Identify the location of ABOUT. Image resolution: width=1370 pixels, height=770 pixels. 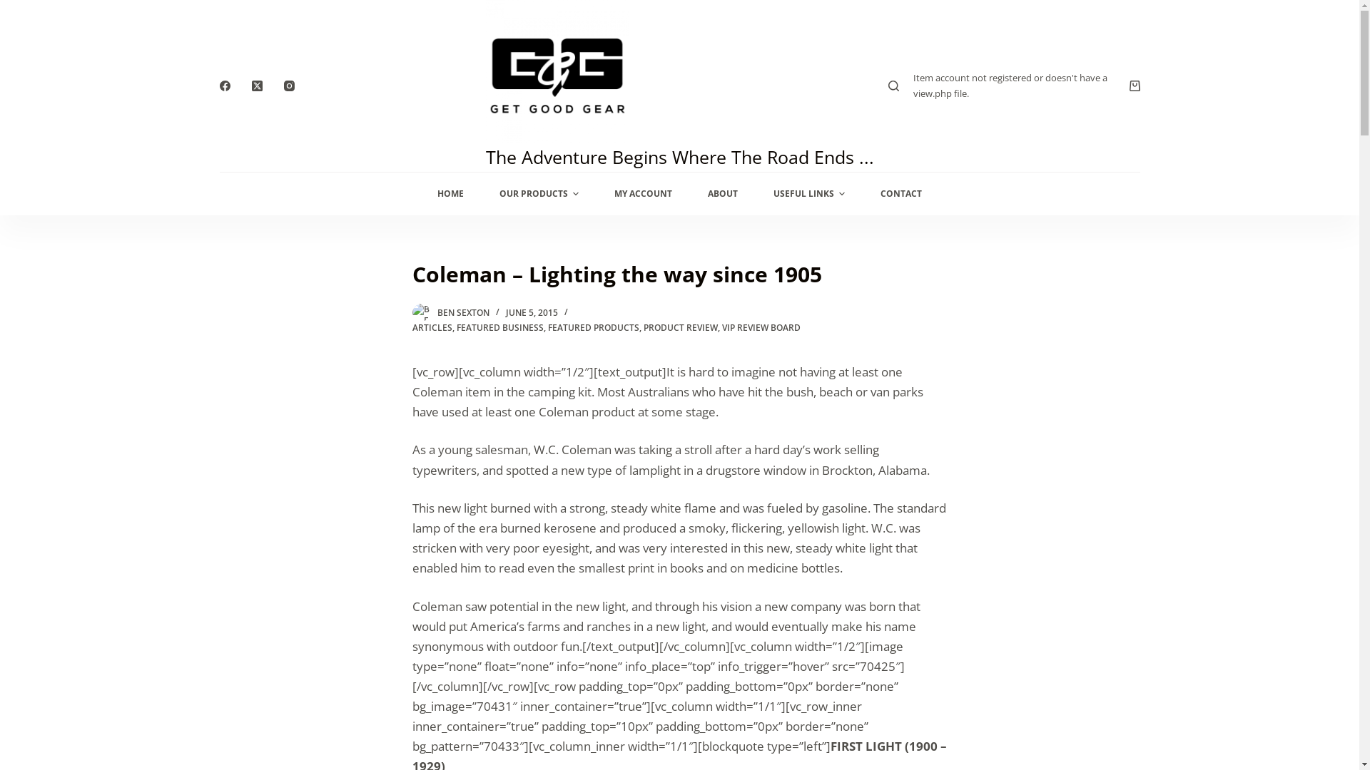
(723, 194).